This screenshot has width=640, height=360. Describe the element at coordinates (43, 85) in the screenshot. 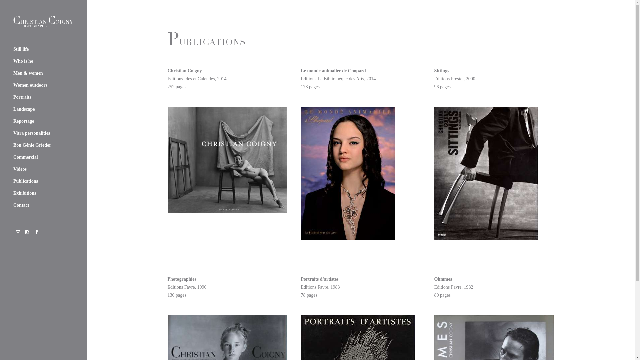

I see `Women outdoors` at that location.